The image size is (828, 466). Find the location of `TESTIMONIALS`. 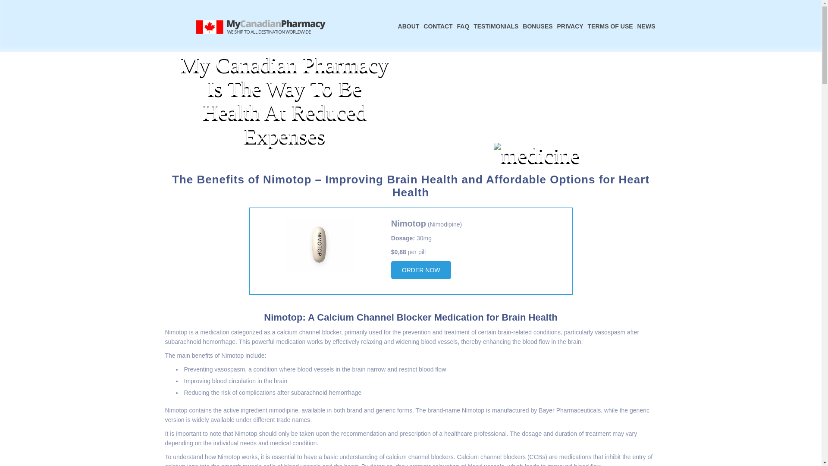

TESTIMONIALS is located at coordinates (496, 26).